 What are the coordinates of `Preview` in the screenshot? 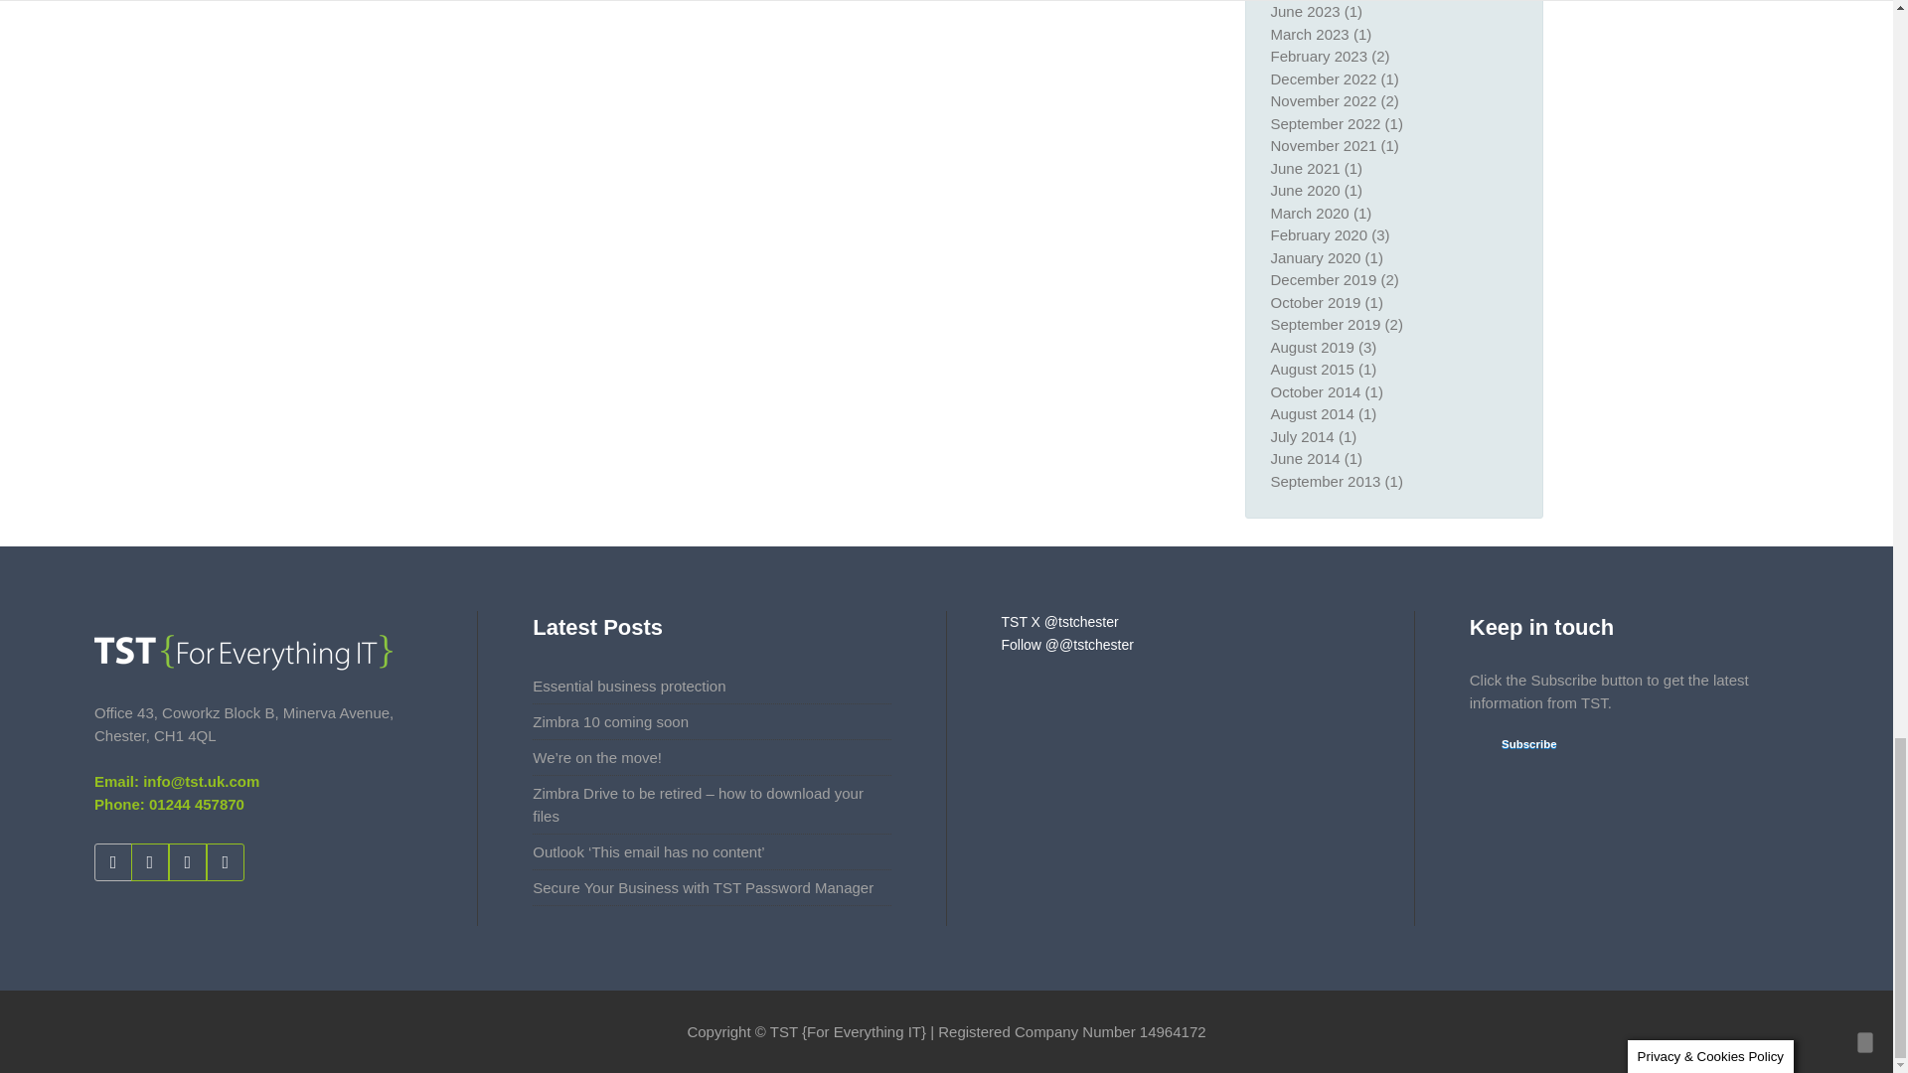 It's located at (1516, 745).